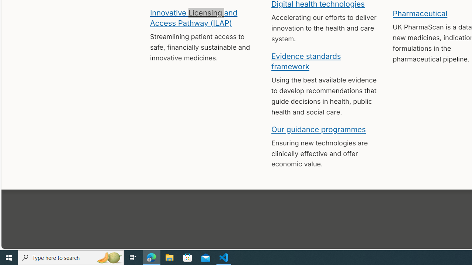 The image size is (472, 265). Describe the element at coordinates (306, 61) in the screenshot. I see `Evidence standards framework` at that location.